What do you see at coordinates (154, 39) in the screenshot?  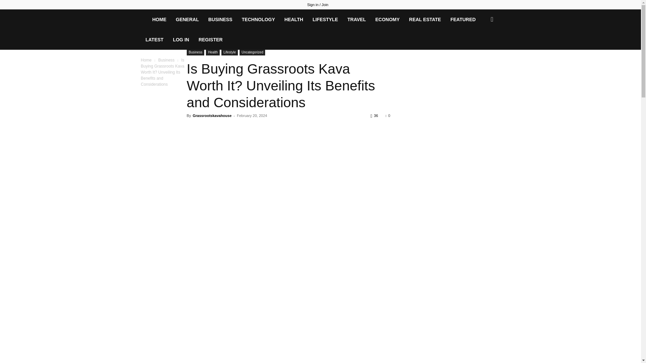 I see `LATEST` at bounding box center [154, 39].